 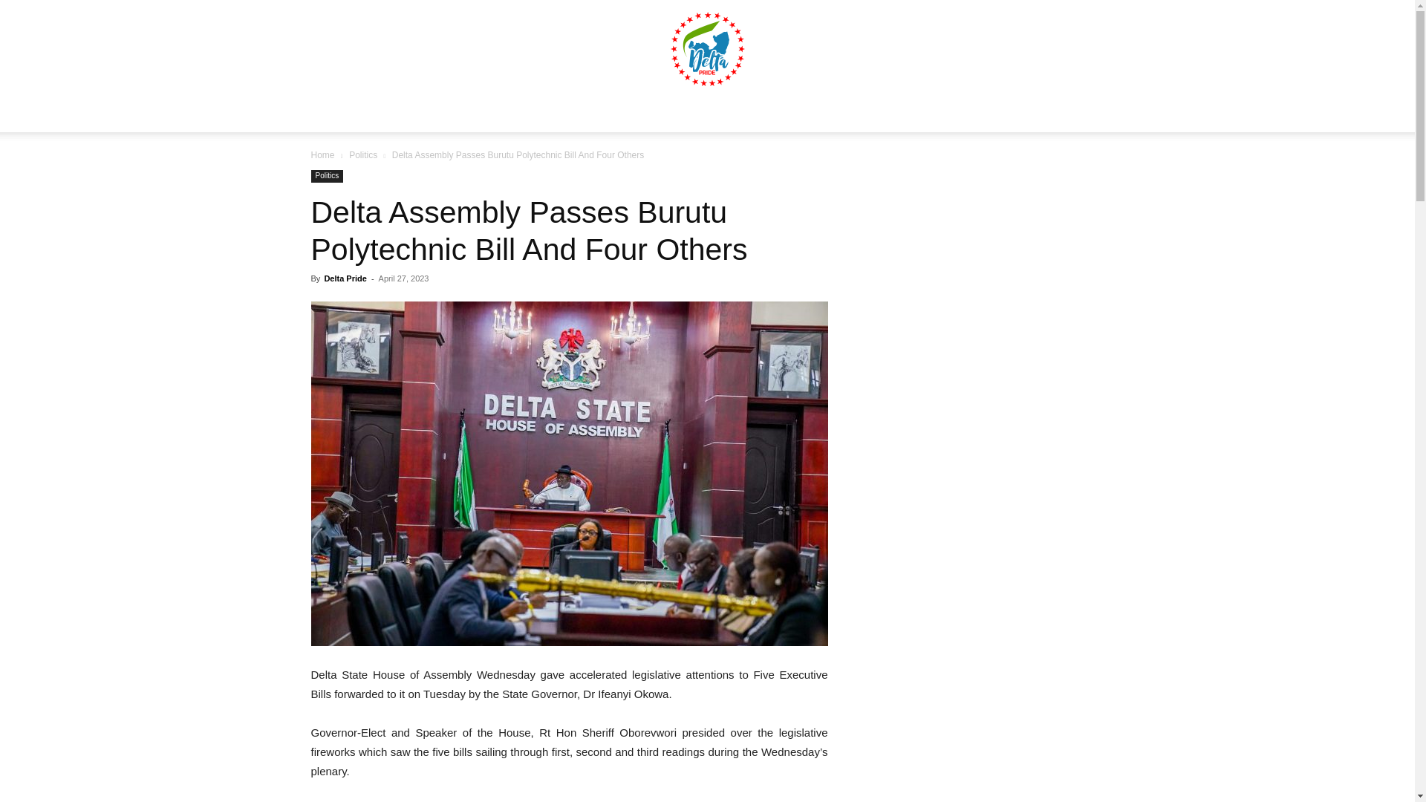 I want to click on Politics, so click(x=327, y=176).